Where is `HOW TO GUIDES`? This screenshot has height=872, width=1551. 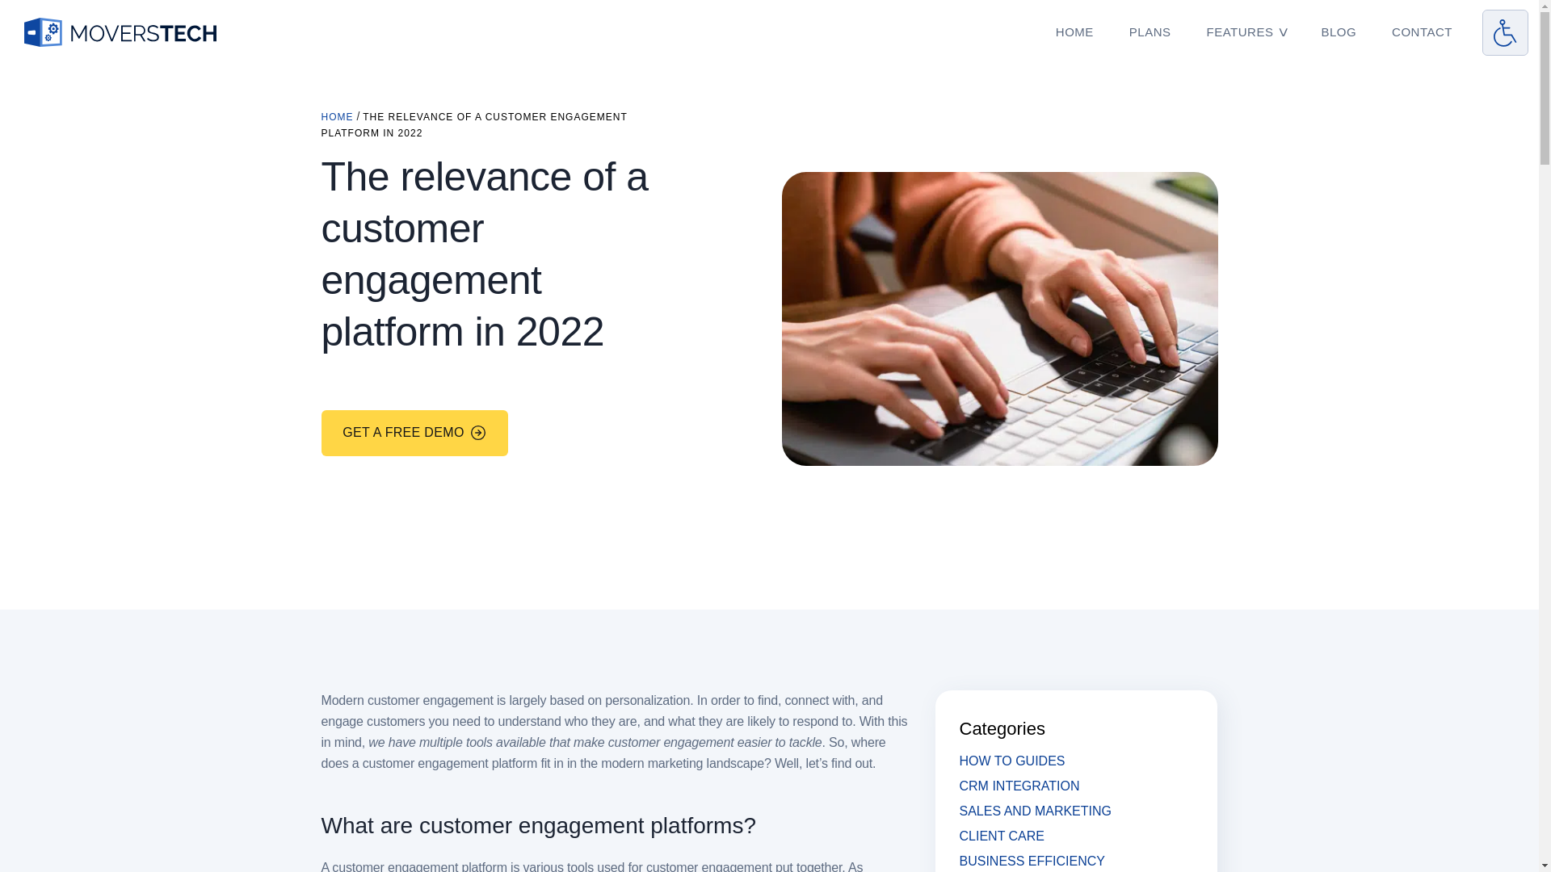 HOW TO GUIDES is located at coordinates (1013, 761).